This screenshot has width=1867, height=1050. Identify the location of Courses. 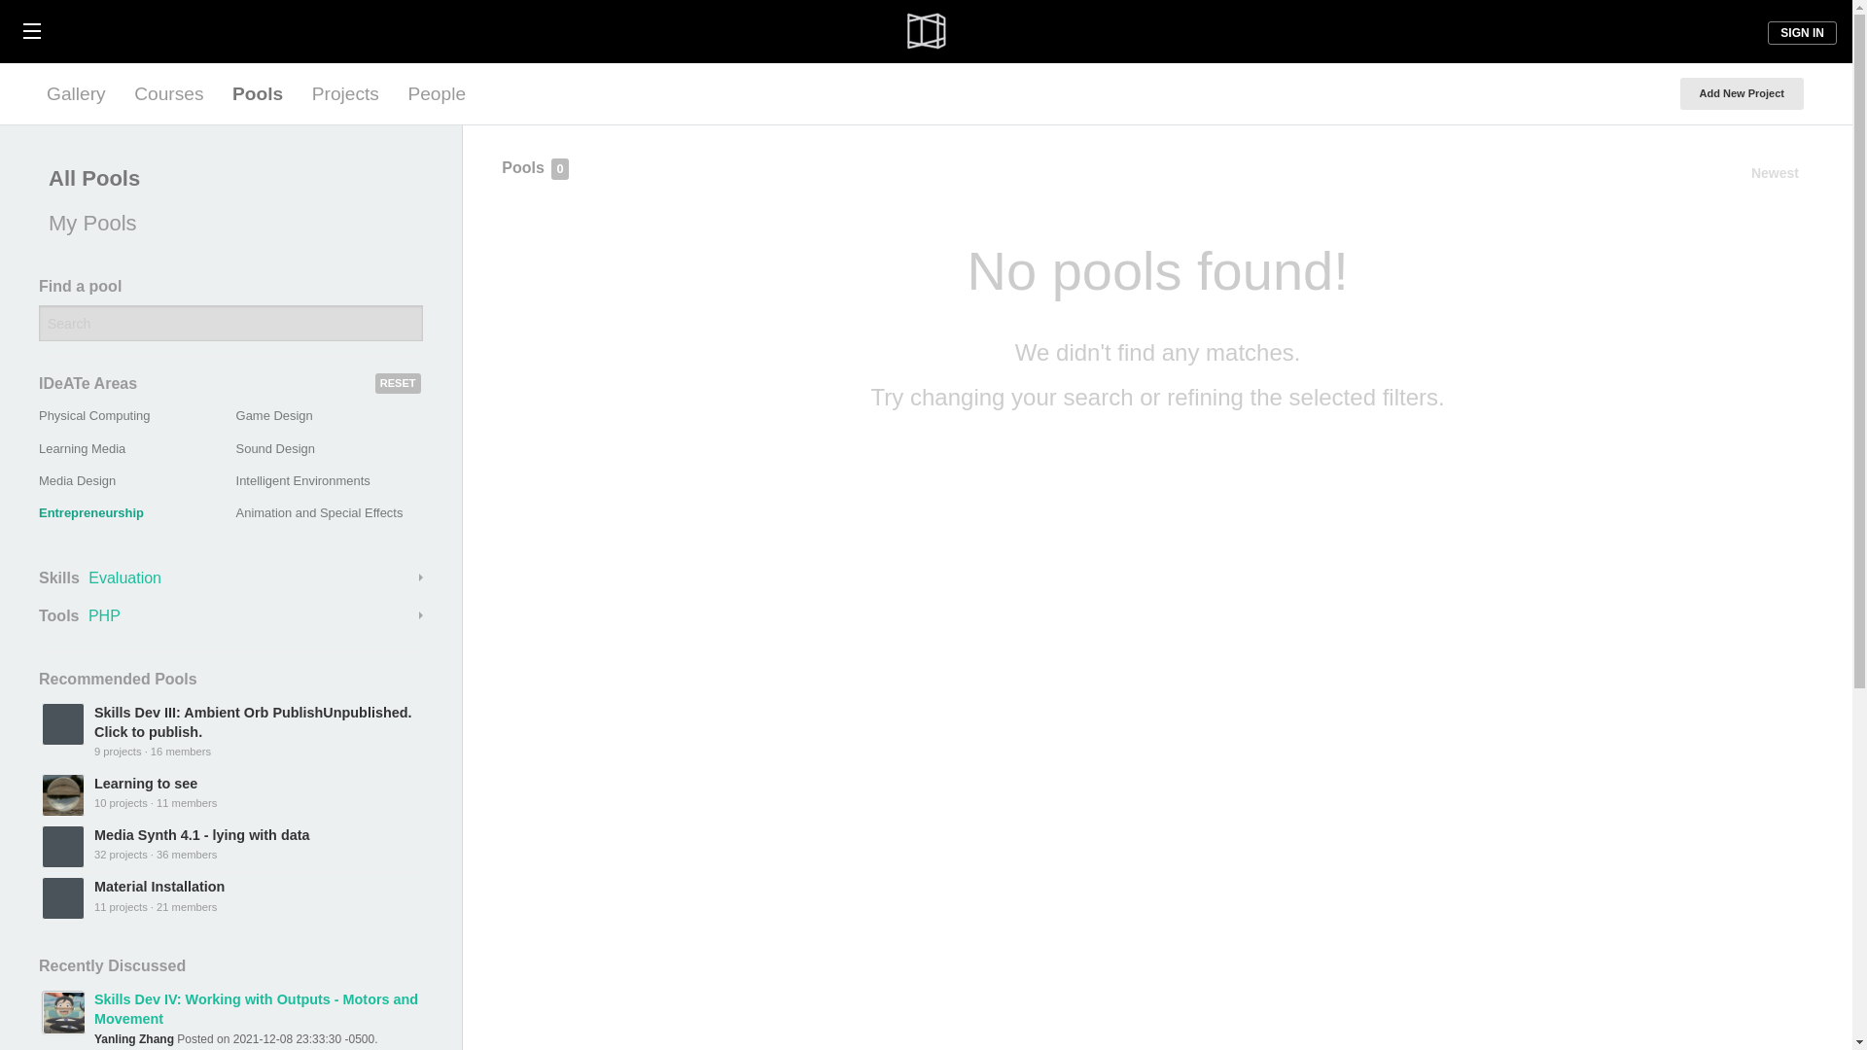
(168, 93).